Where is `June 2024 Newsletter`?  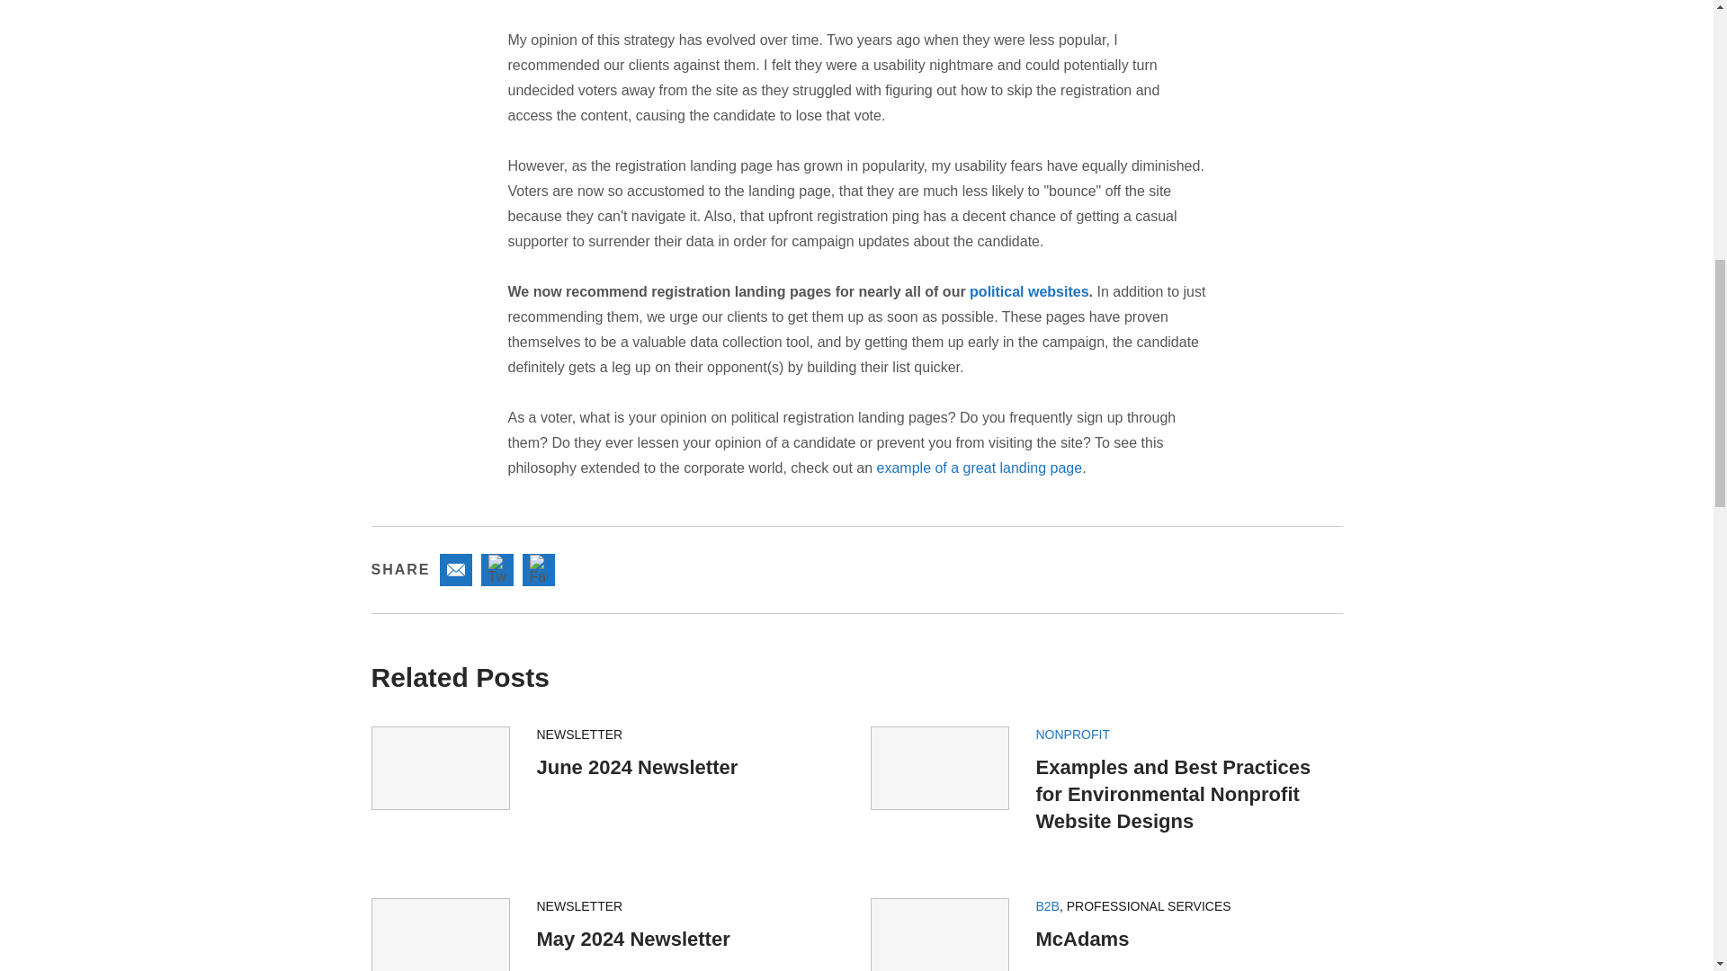
June 2024 Newsletter is located at coordinates (636, 768).